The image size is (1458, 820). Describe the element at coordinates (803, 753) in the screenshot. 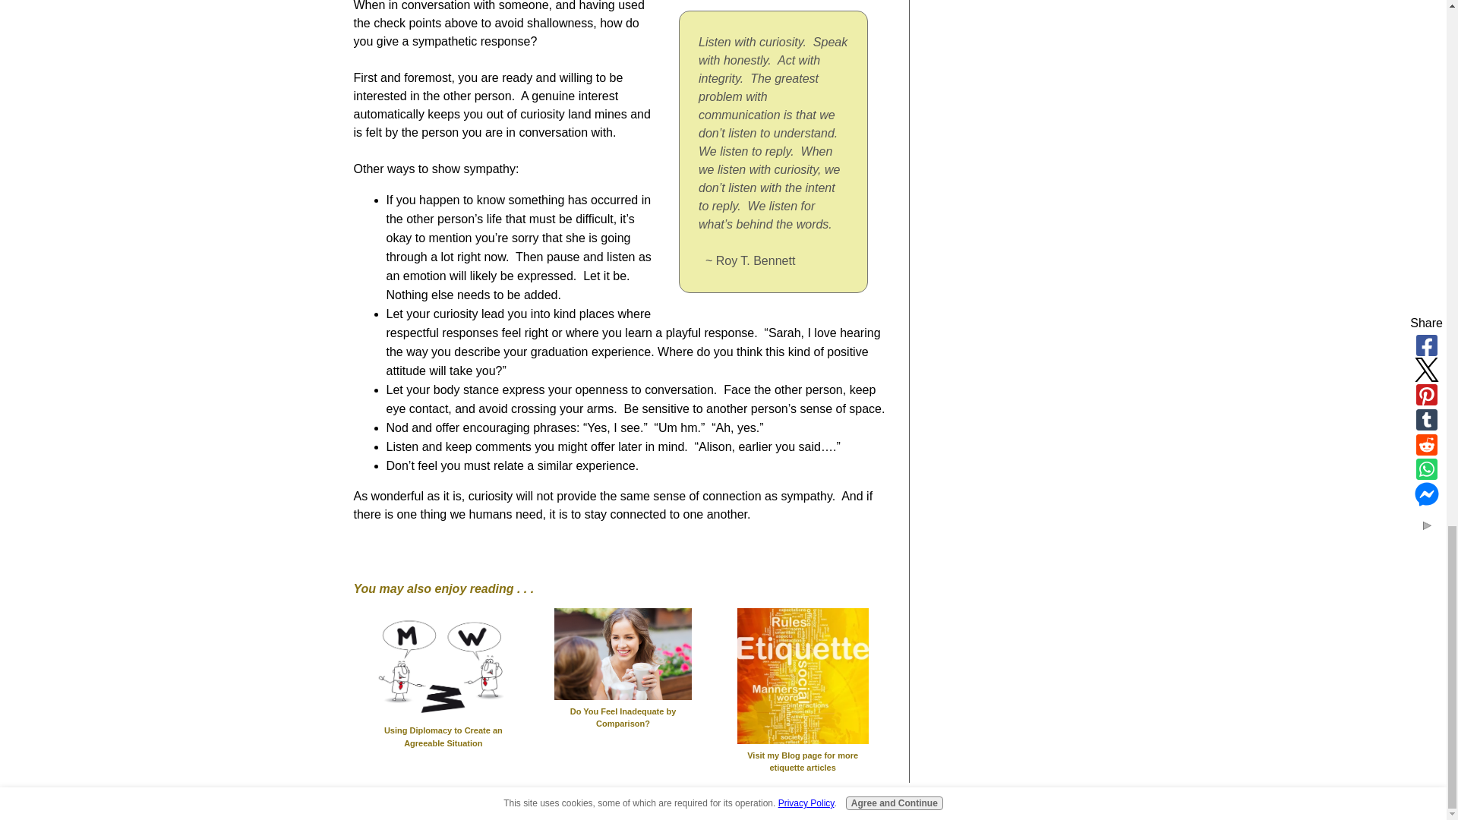

I see `Go to The Etiquette Blog` at that location.